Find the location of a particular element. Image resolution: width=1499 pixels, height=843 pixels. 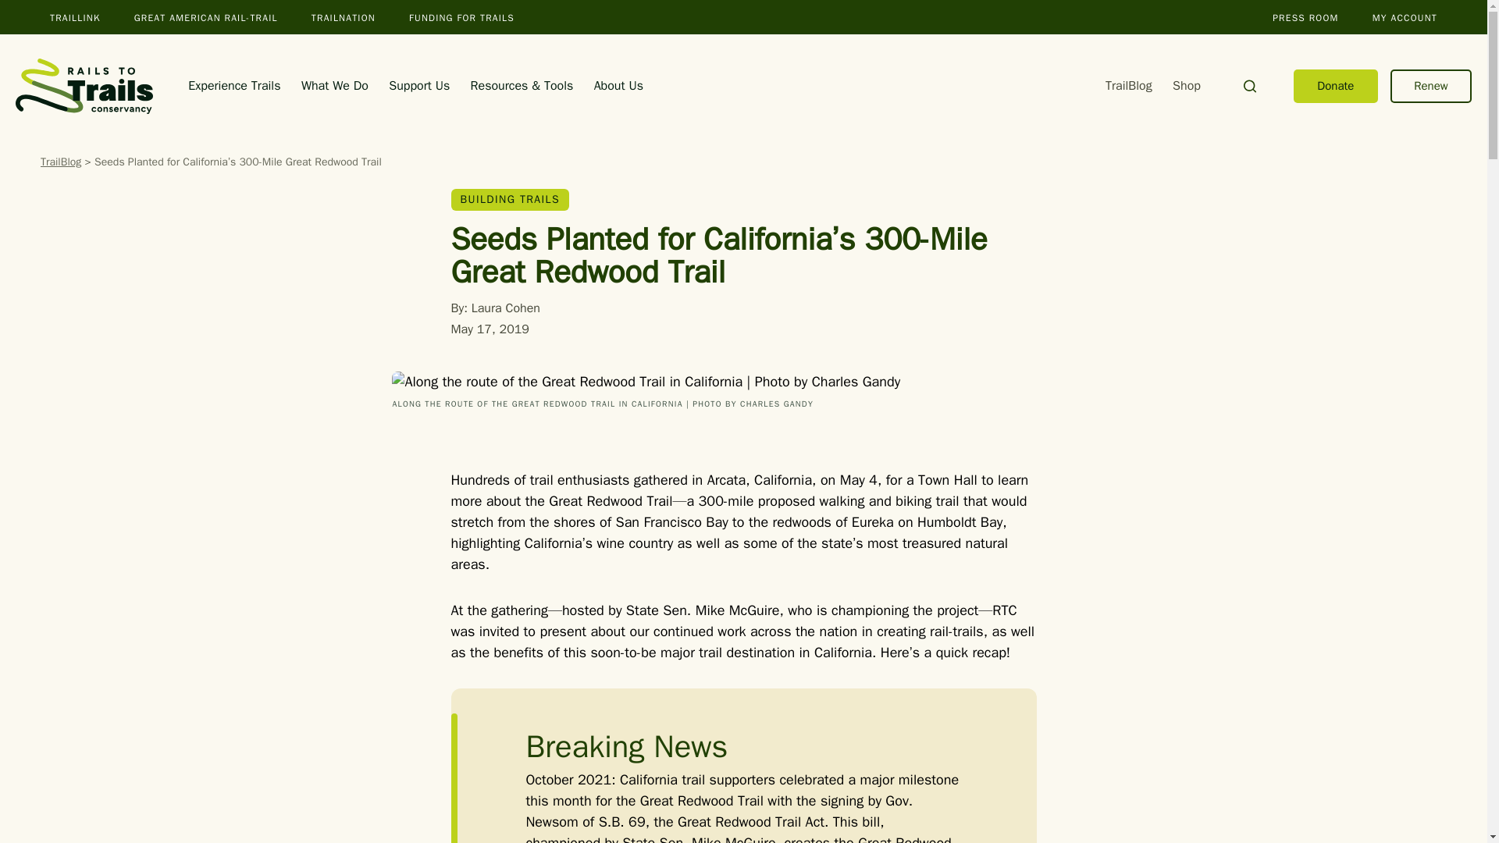

About Us is located at coordinates (618, 86).